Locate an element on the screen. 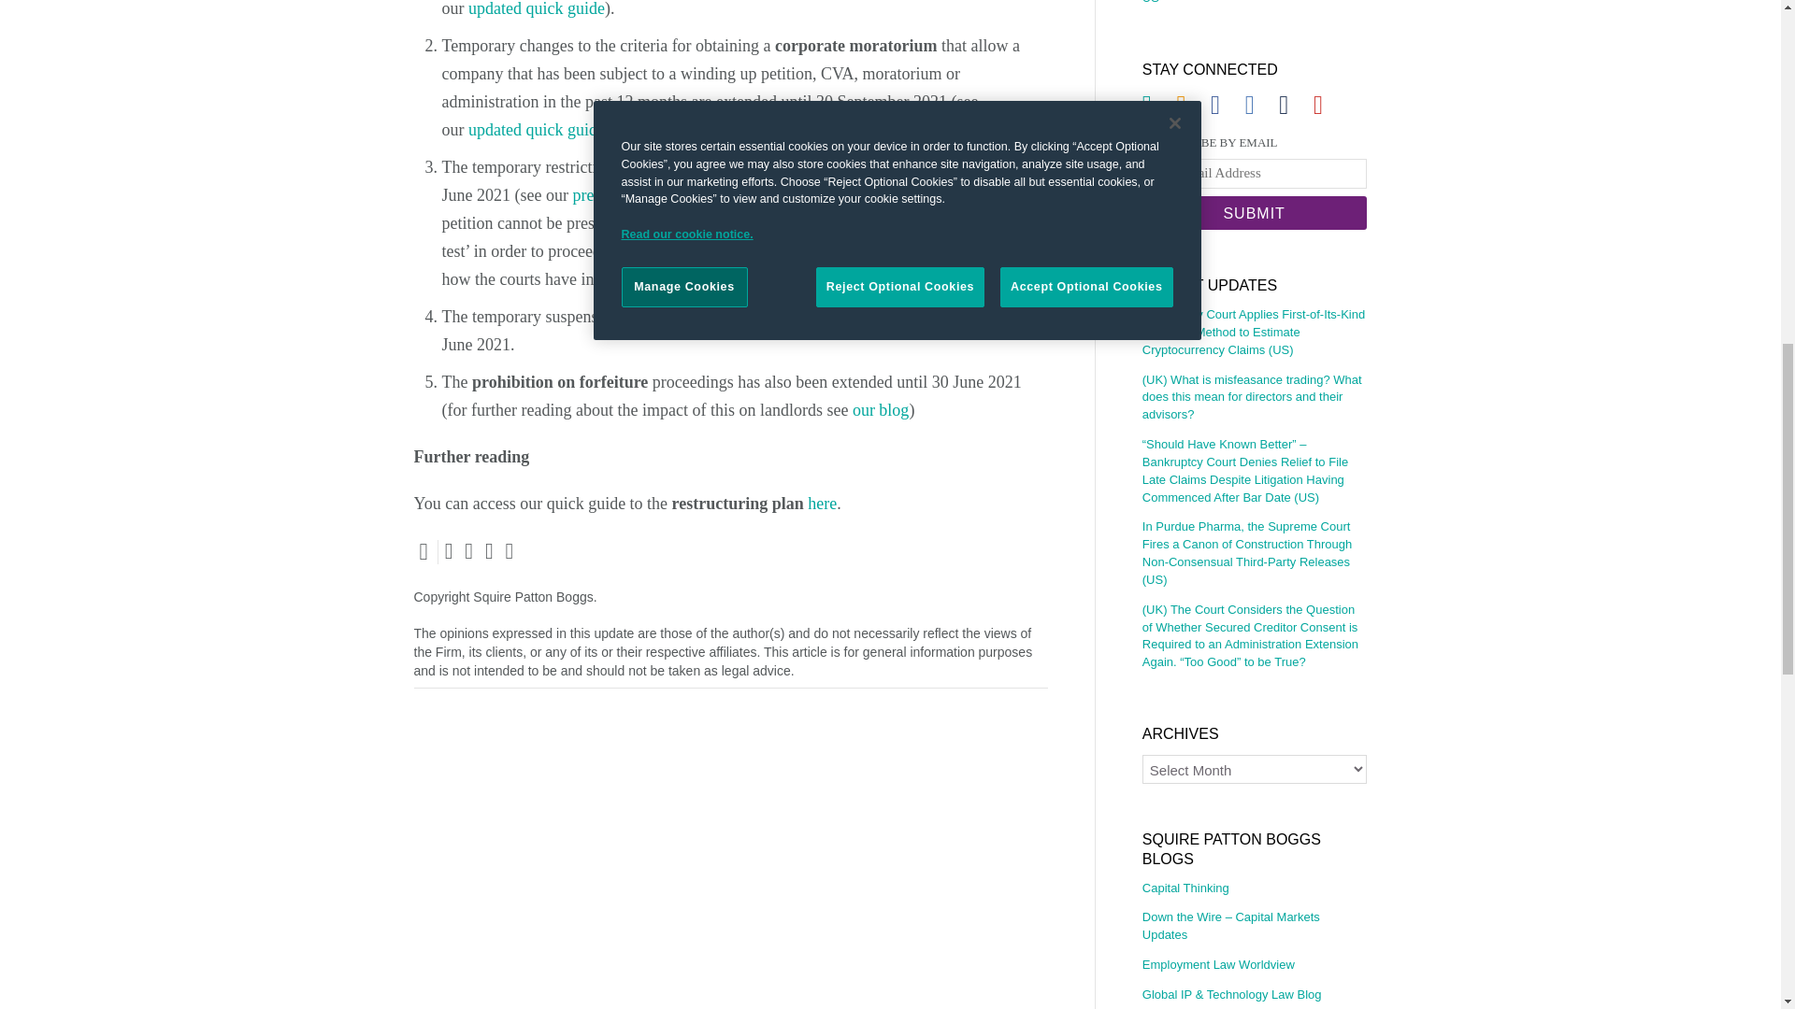  here is located at coordinates (942, 250).